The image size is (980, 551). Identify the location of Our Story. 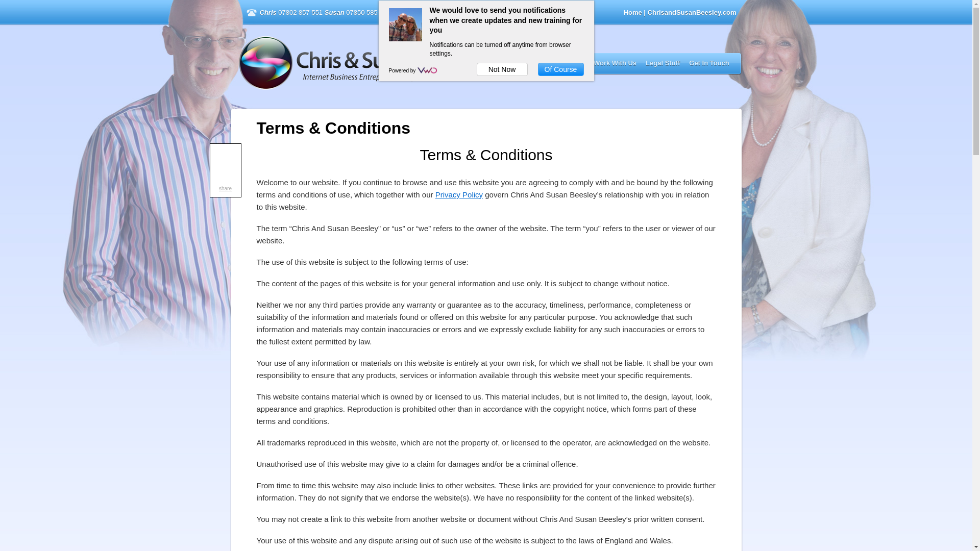
(526, 63).